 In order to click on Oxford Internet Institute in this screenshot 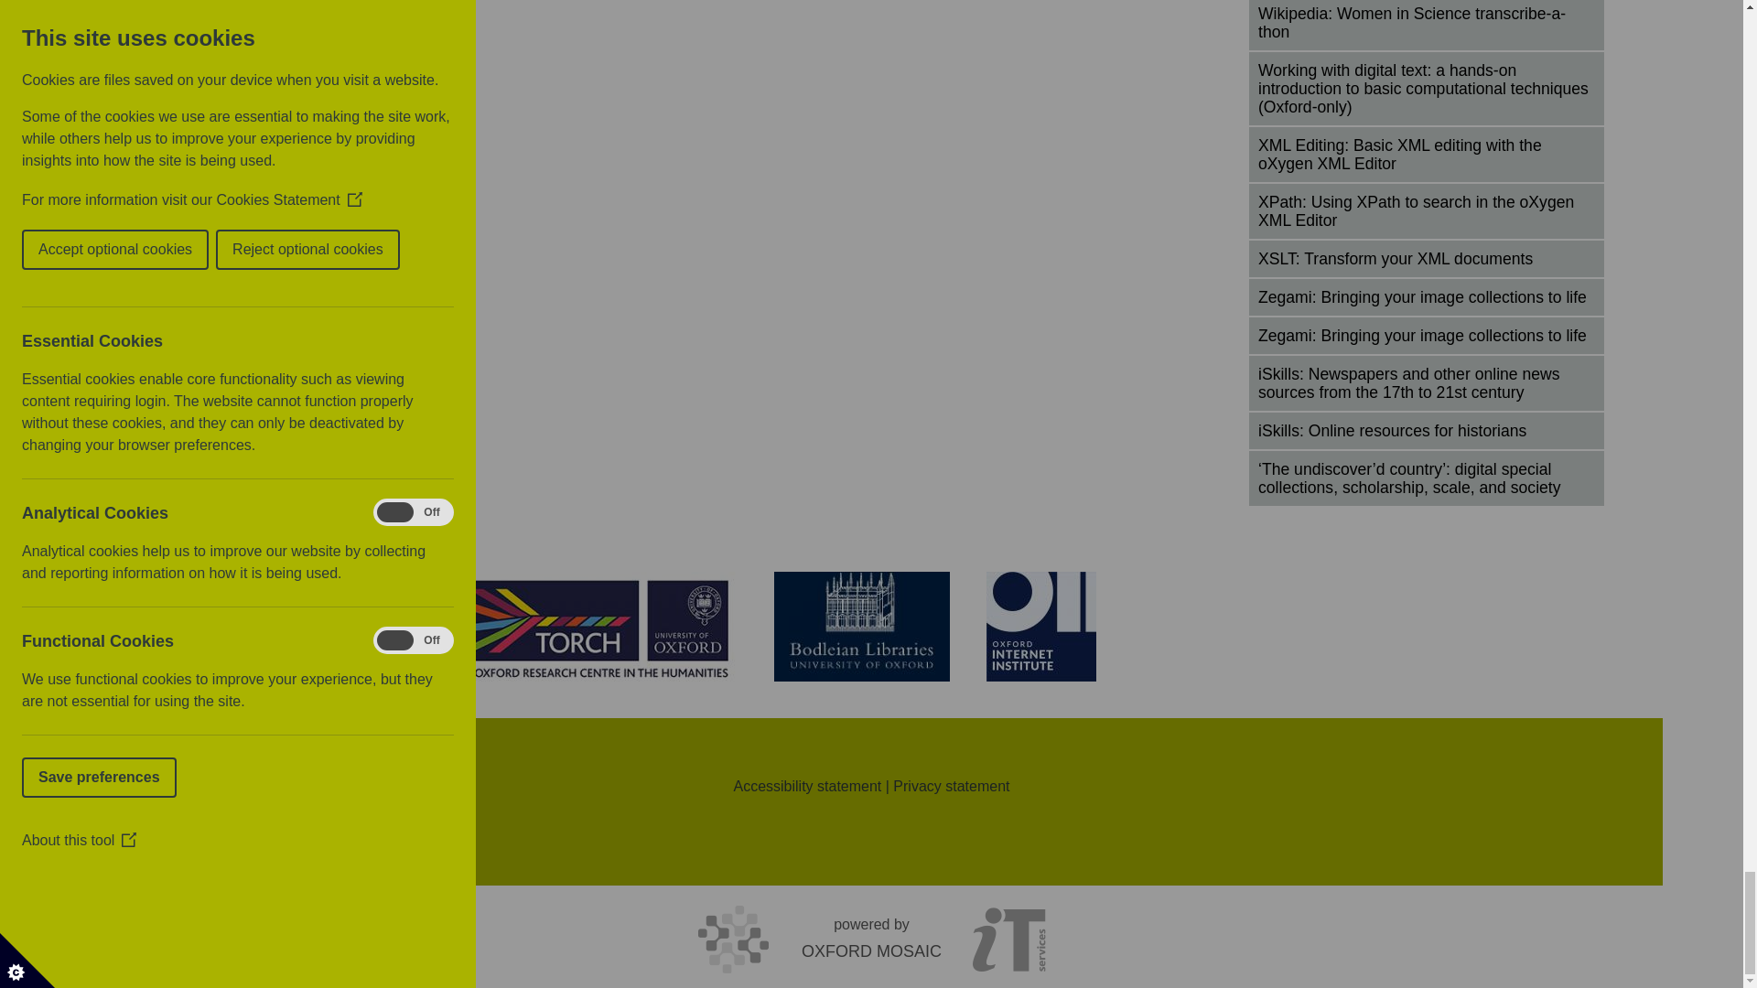, I will do `click(1041, 627)`.